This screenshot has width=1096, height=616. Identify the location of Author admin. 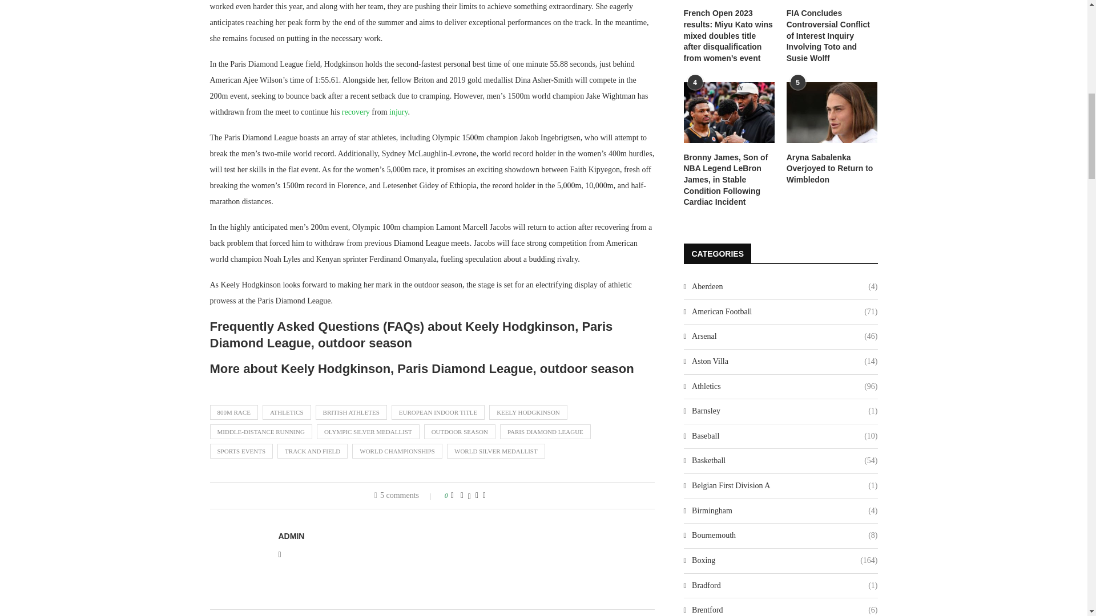
(291, 536).